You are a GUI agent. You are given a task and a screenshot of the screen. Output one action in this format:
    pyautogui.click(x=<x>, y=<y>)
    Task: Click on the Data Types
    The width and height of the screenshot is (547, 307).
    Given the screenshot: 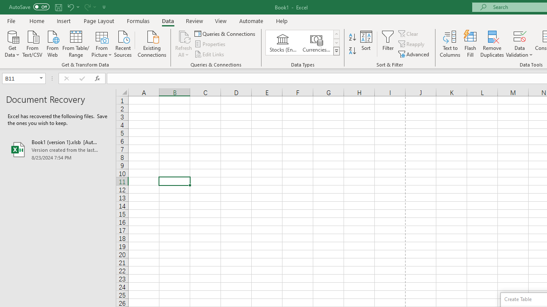 What is the action you would take?
    pyautogui.click(x=336, y=51)
    